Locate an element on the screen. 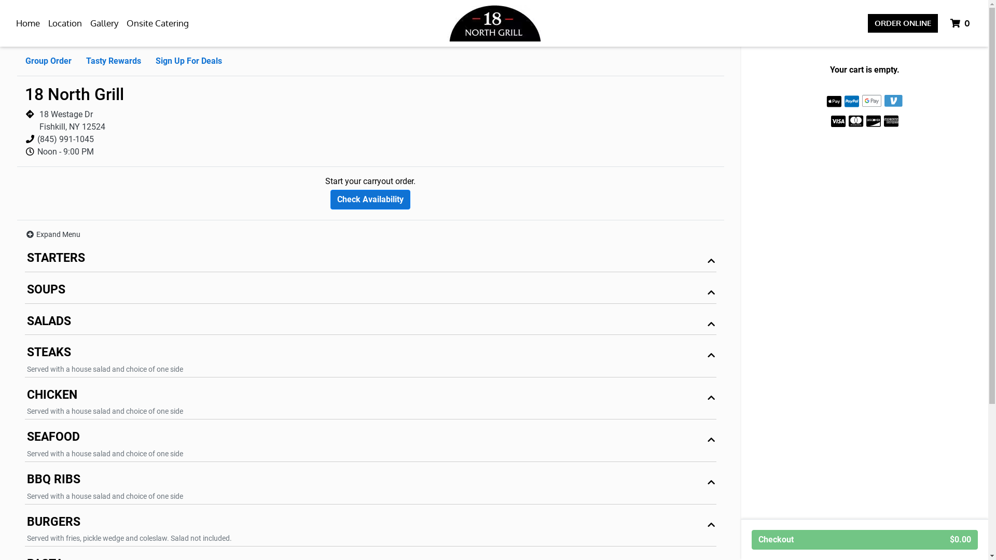 The image size is (996, 560). 0
 items in Cart is located at coordinates (961, 23).